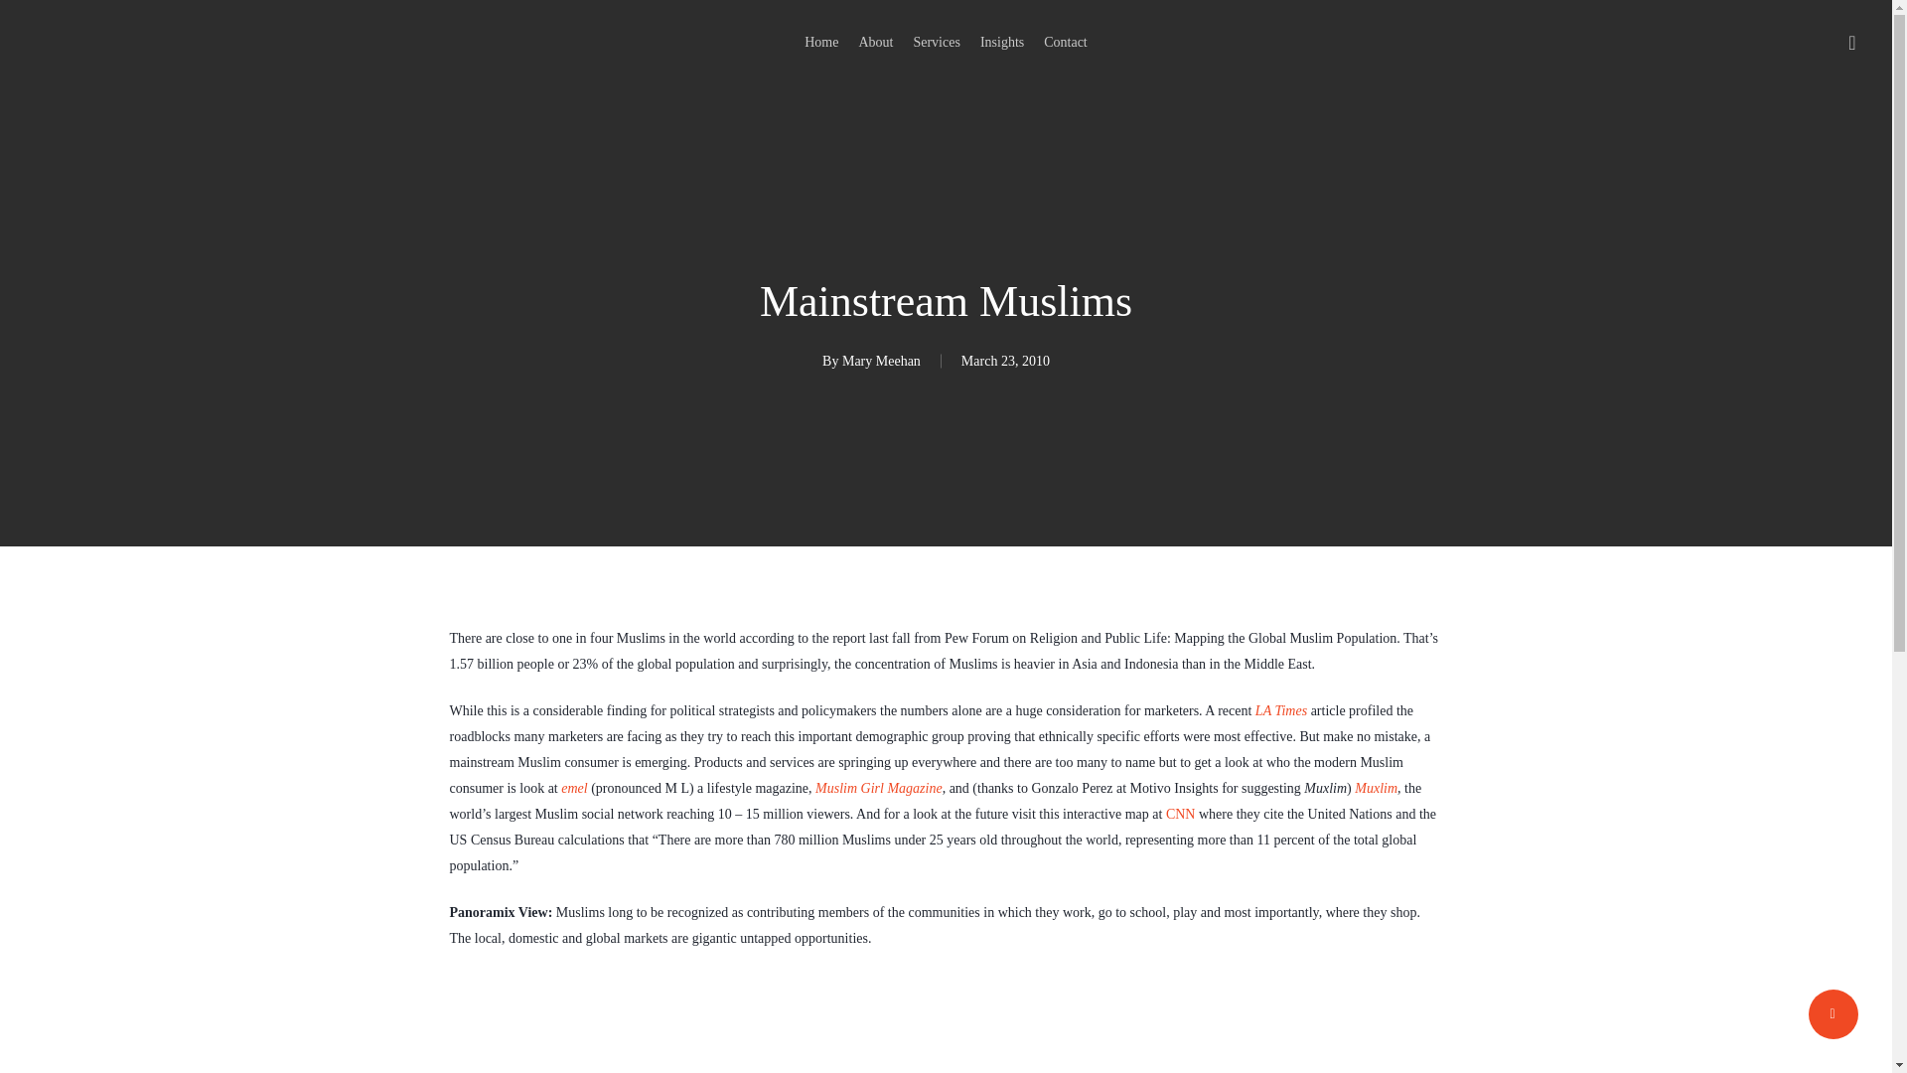 The image size is (1907, 1073). Describe the element at coordinates (875, 42) in the screenshot. I see `About` at that location.